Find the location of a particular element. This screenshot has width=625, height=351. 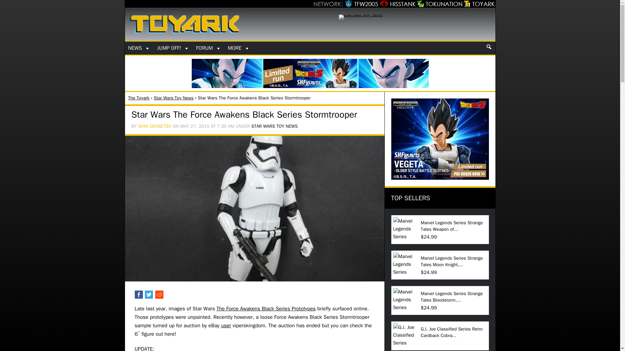

JUMP OFF! is located at coordinates (173, 48).